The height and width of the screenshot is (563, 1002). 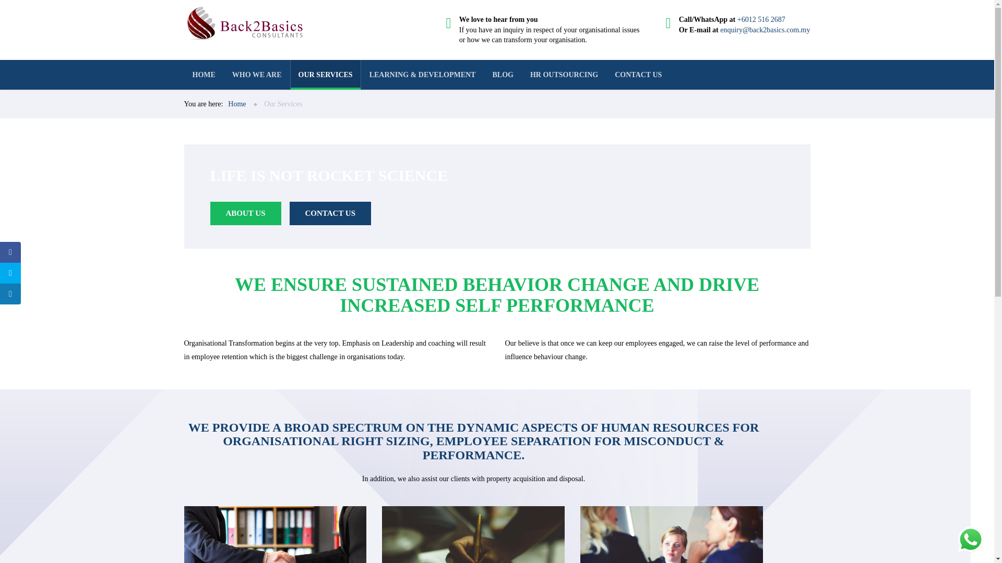 What do you see at coordinates (638, 74) in the screenshot?
I see `CONTACT US` at bounding box center [638, 74].